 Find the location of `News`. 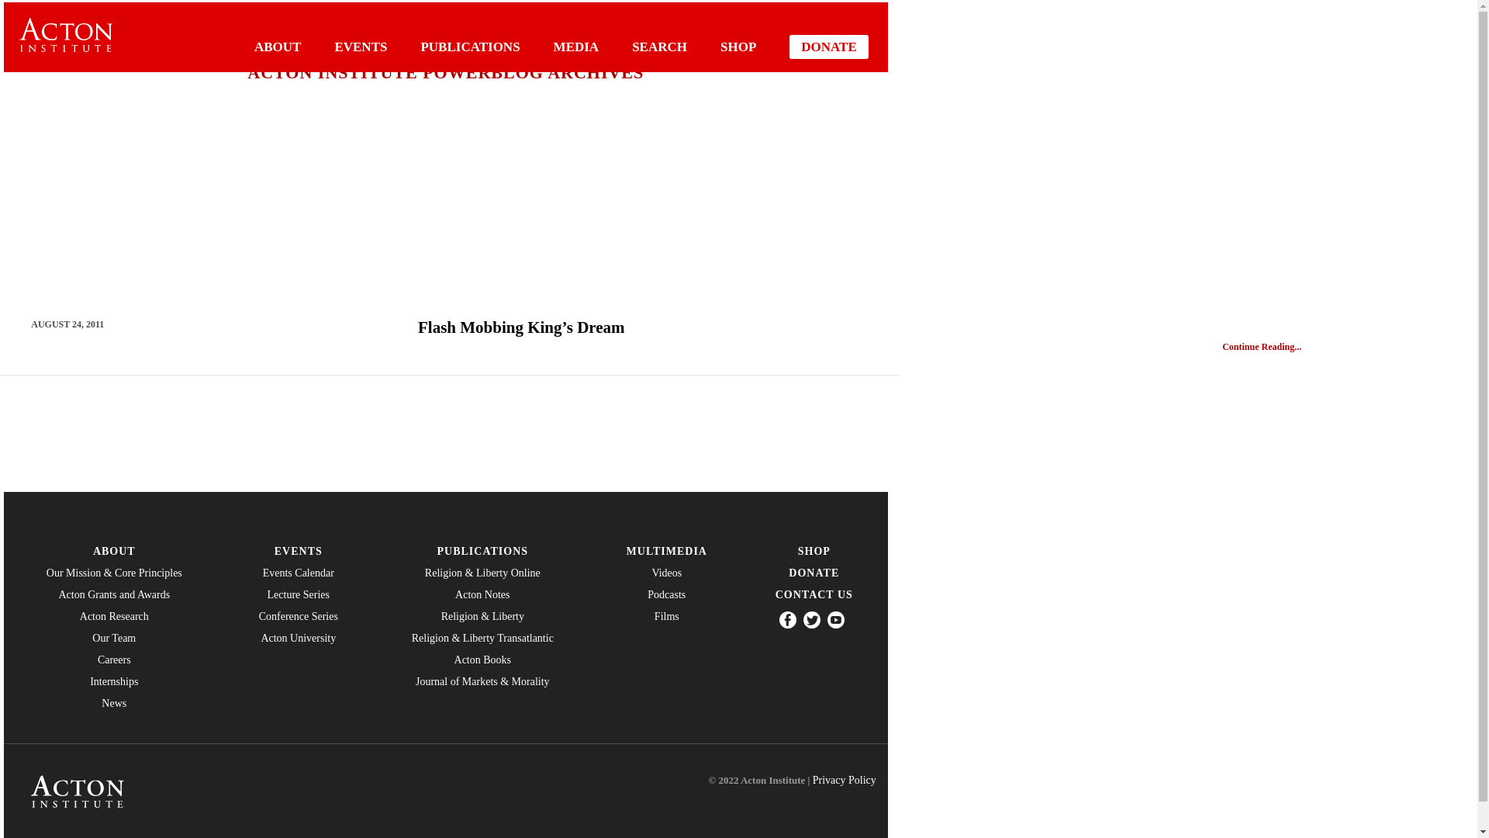

News is located at coordinates (113, 703).